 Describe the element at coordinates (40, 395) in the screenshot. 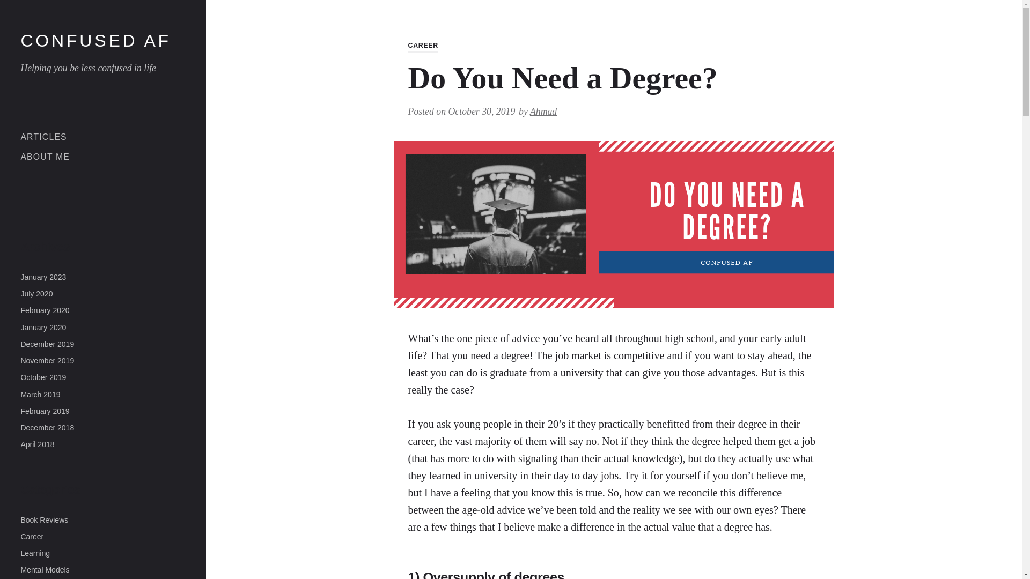

I see `March 2019` at that location.